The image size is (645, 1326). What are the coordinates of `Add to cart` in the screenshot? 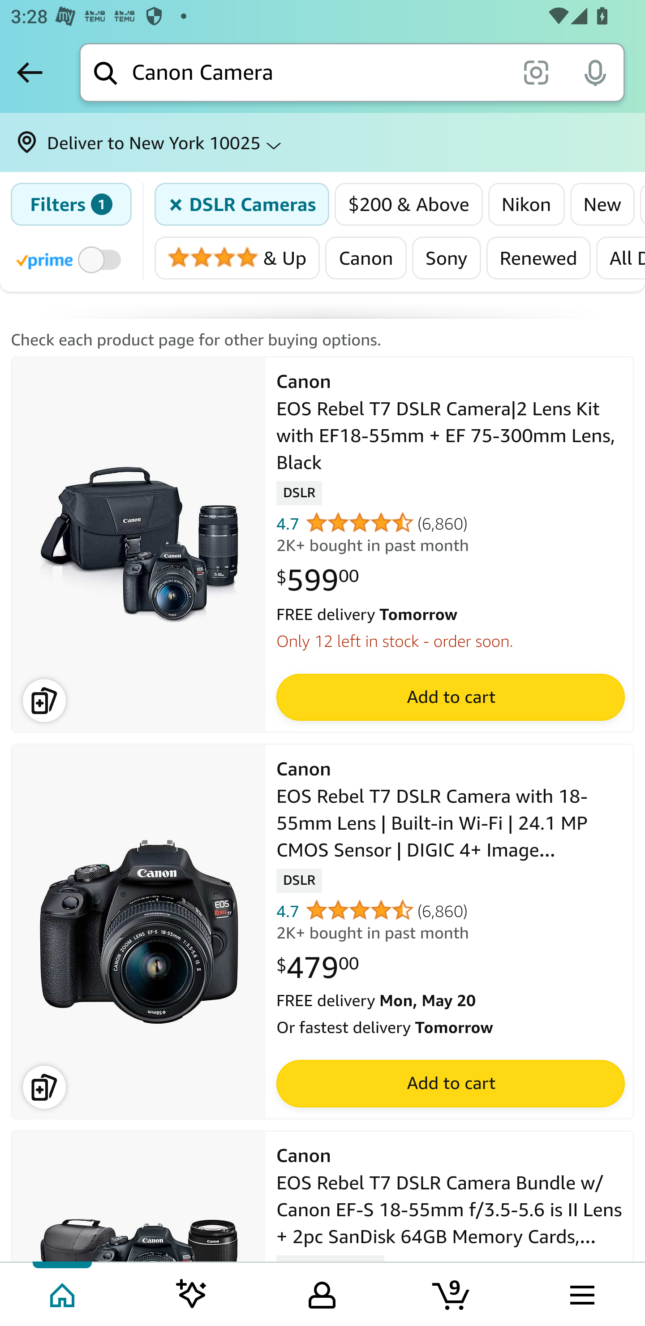 It's located at (450, 697).